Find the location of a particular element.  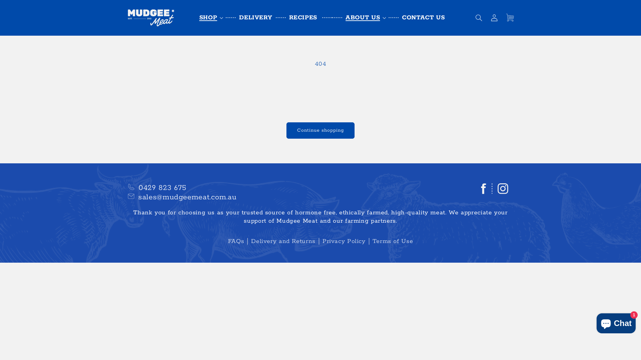

FAQs is located at coordinates (236, 241).